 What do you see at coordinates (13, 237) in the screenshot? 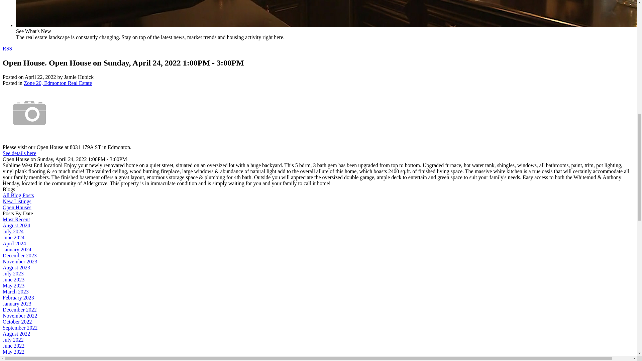
I see `June 2024` at bounding box center [13, 237].